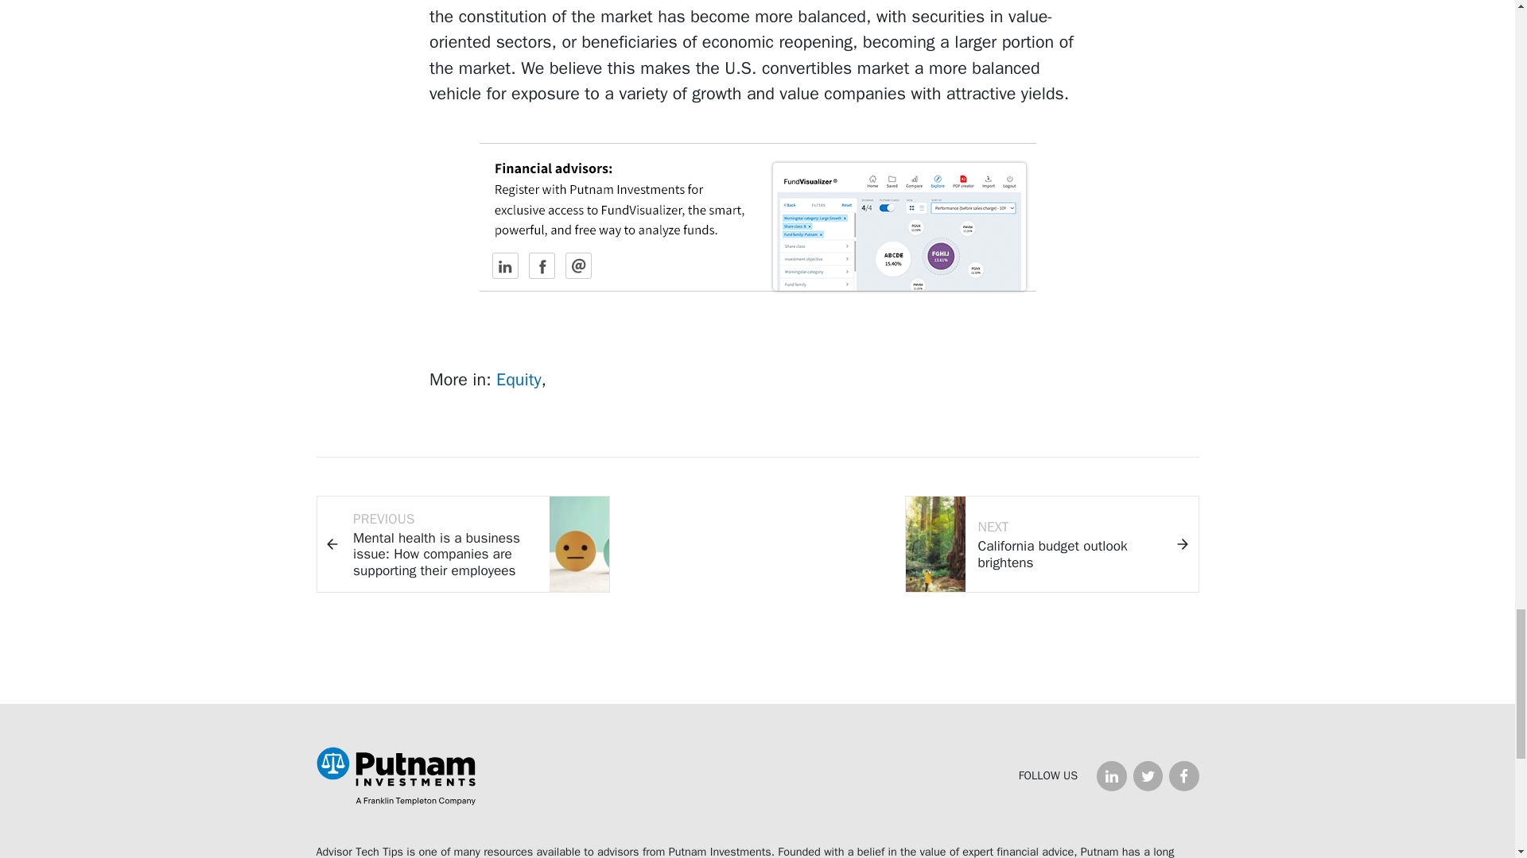 The image size is (1527, 858). Describe the element at coordinates (1111, 775) in the screenshot. I see `on LinkedIn` at that location.